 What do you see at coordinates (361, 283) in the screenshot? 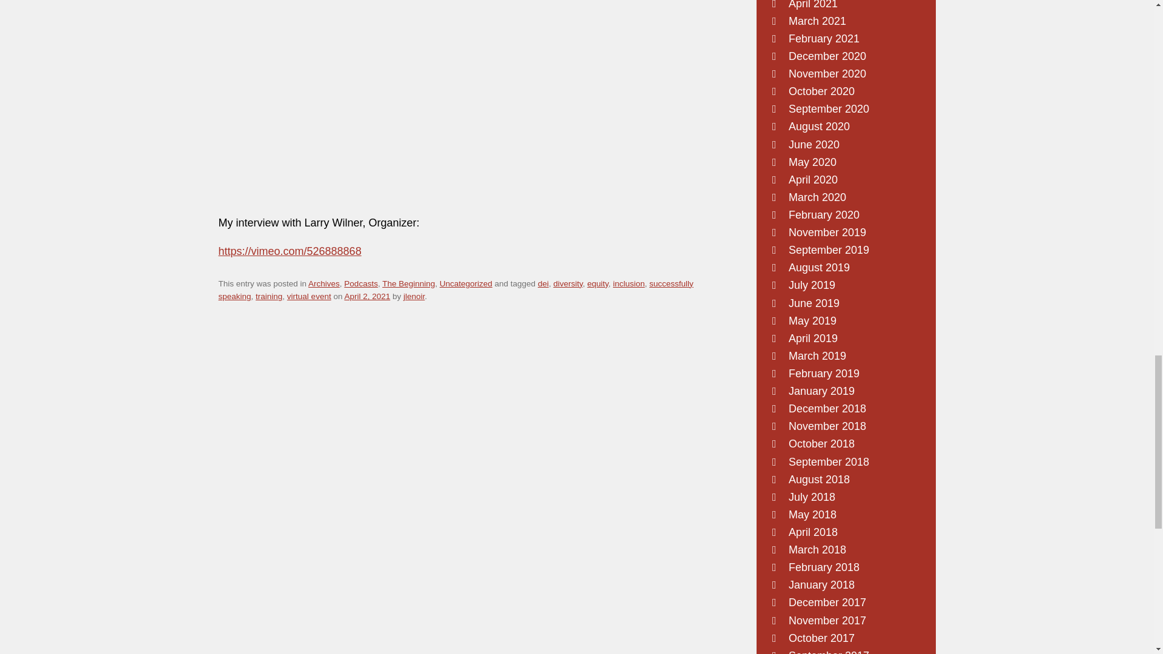
I see `Podcasts` at bounding box center [361, 283].